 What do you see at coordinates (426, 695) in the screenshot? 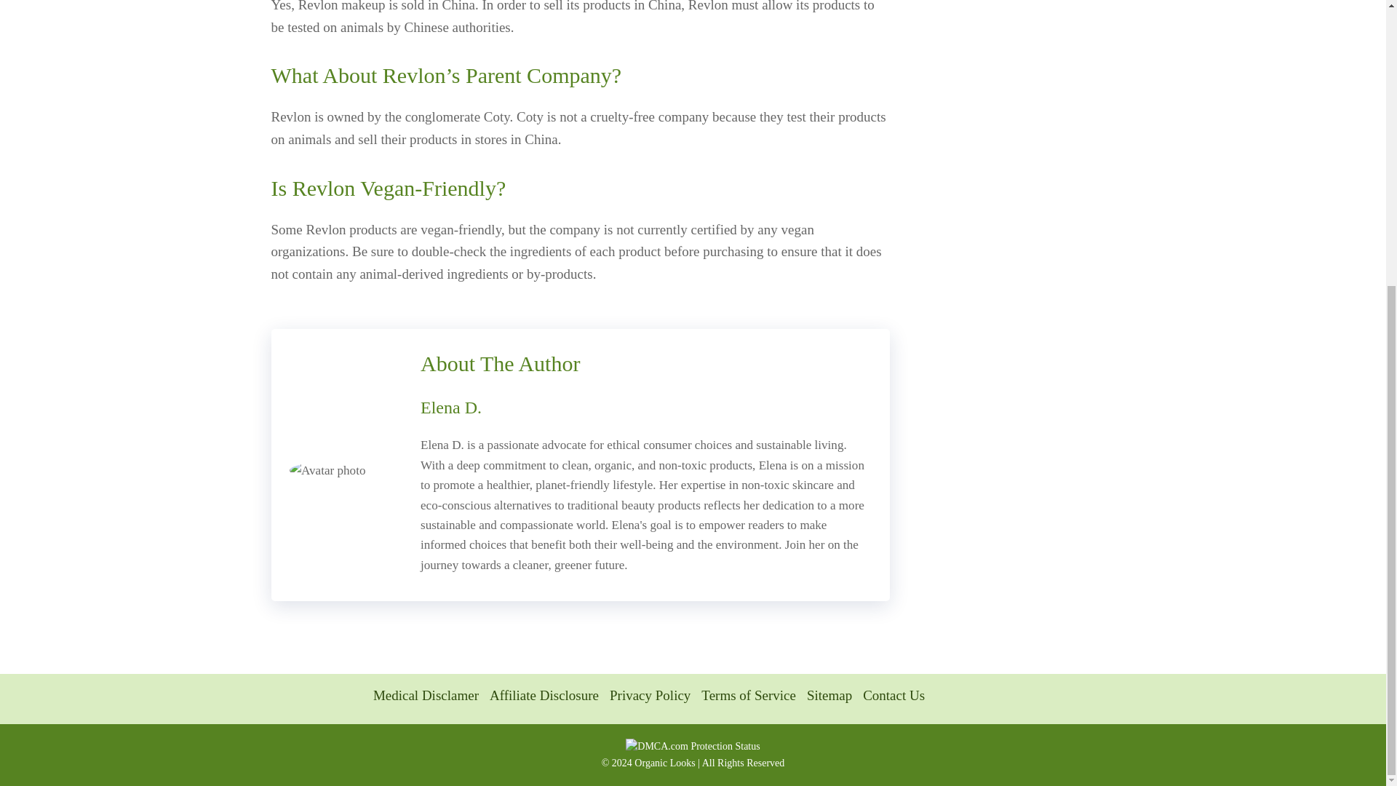
I see `Medical Disclamer` at bounding box center [426, 695].